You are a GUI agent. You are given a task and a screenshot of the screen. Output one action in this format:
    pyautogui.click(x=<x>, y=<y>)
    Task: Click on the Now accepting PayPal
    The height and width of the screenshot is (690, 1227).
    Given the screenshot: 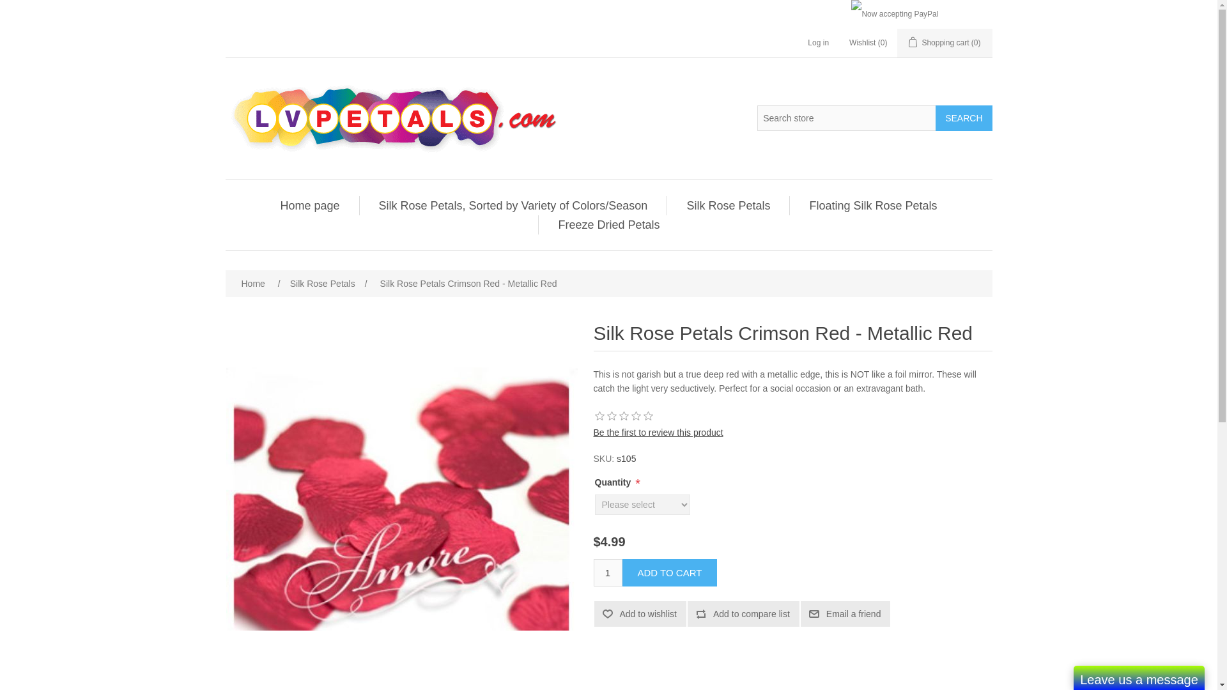 What is the action you would take?
    pyautogui.click(x=895, y=14)
    